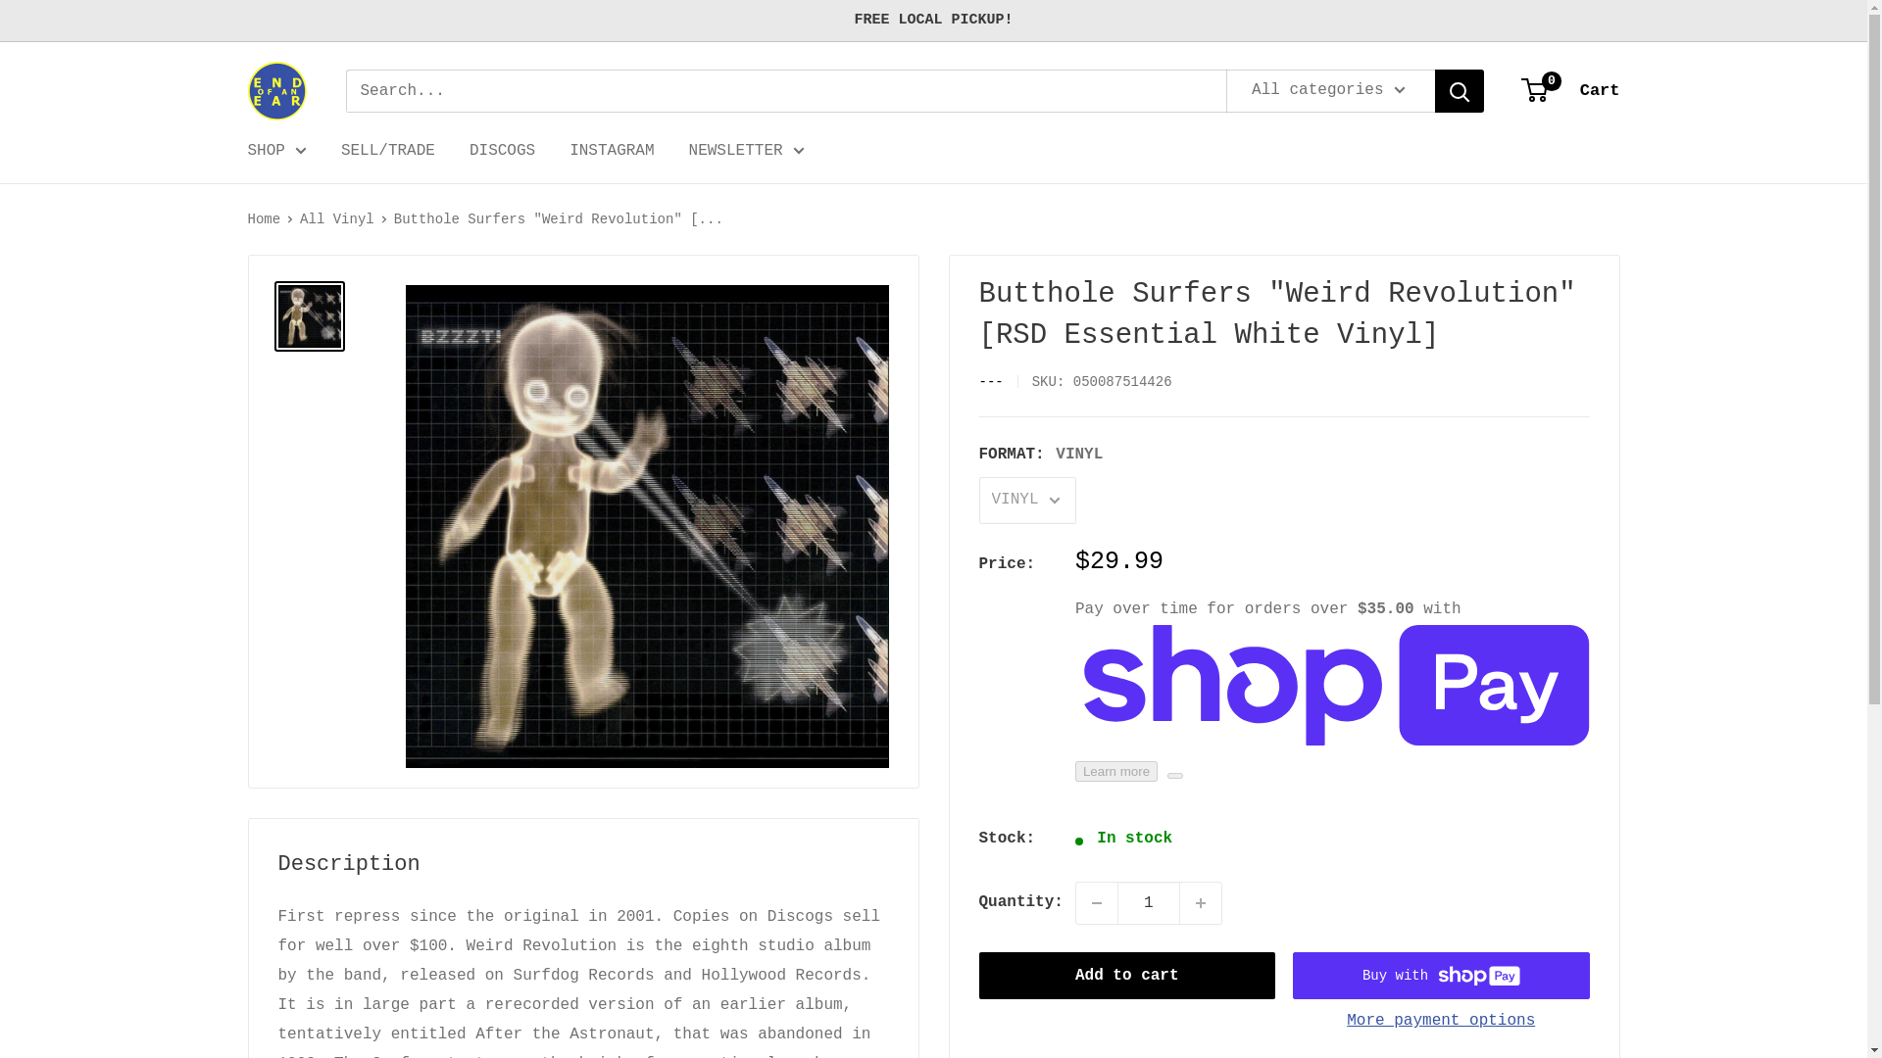 Image resolution: width=1882 pixels, height=1058 pixels. What do you see at coordinates (275, 90) in the screenshot?
I see `Increase quantity by 1` at bounding box center [275, 90].